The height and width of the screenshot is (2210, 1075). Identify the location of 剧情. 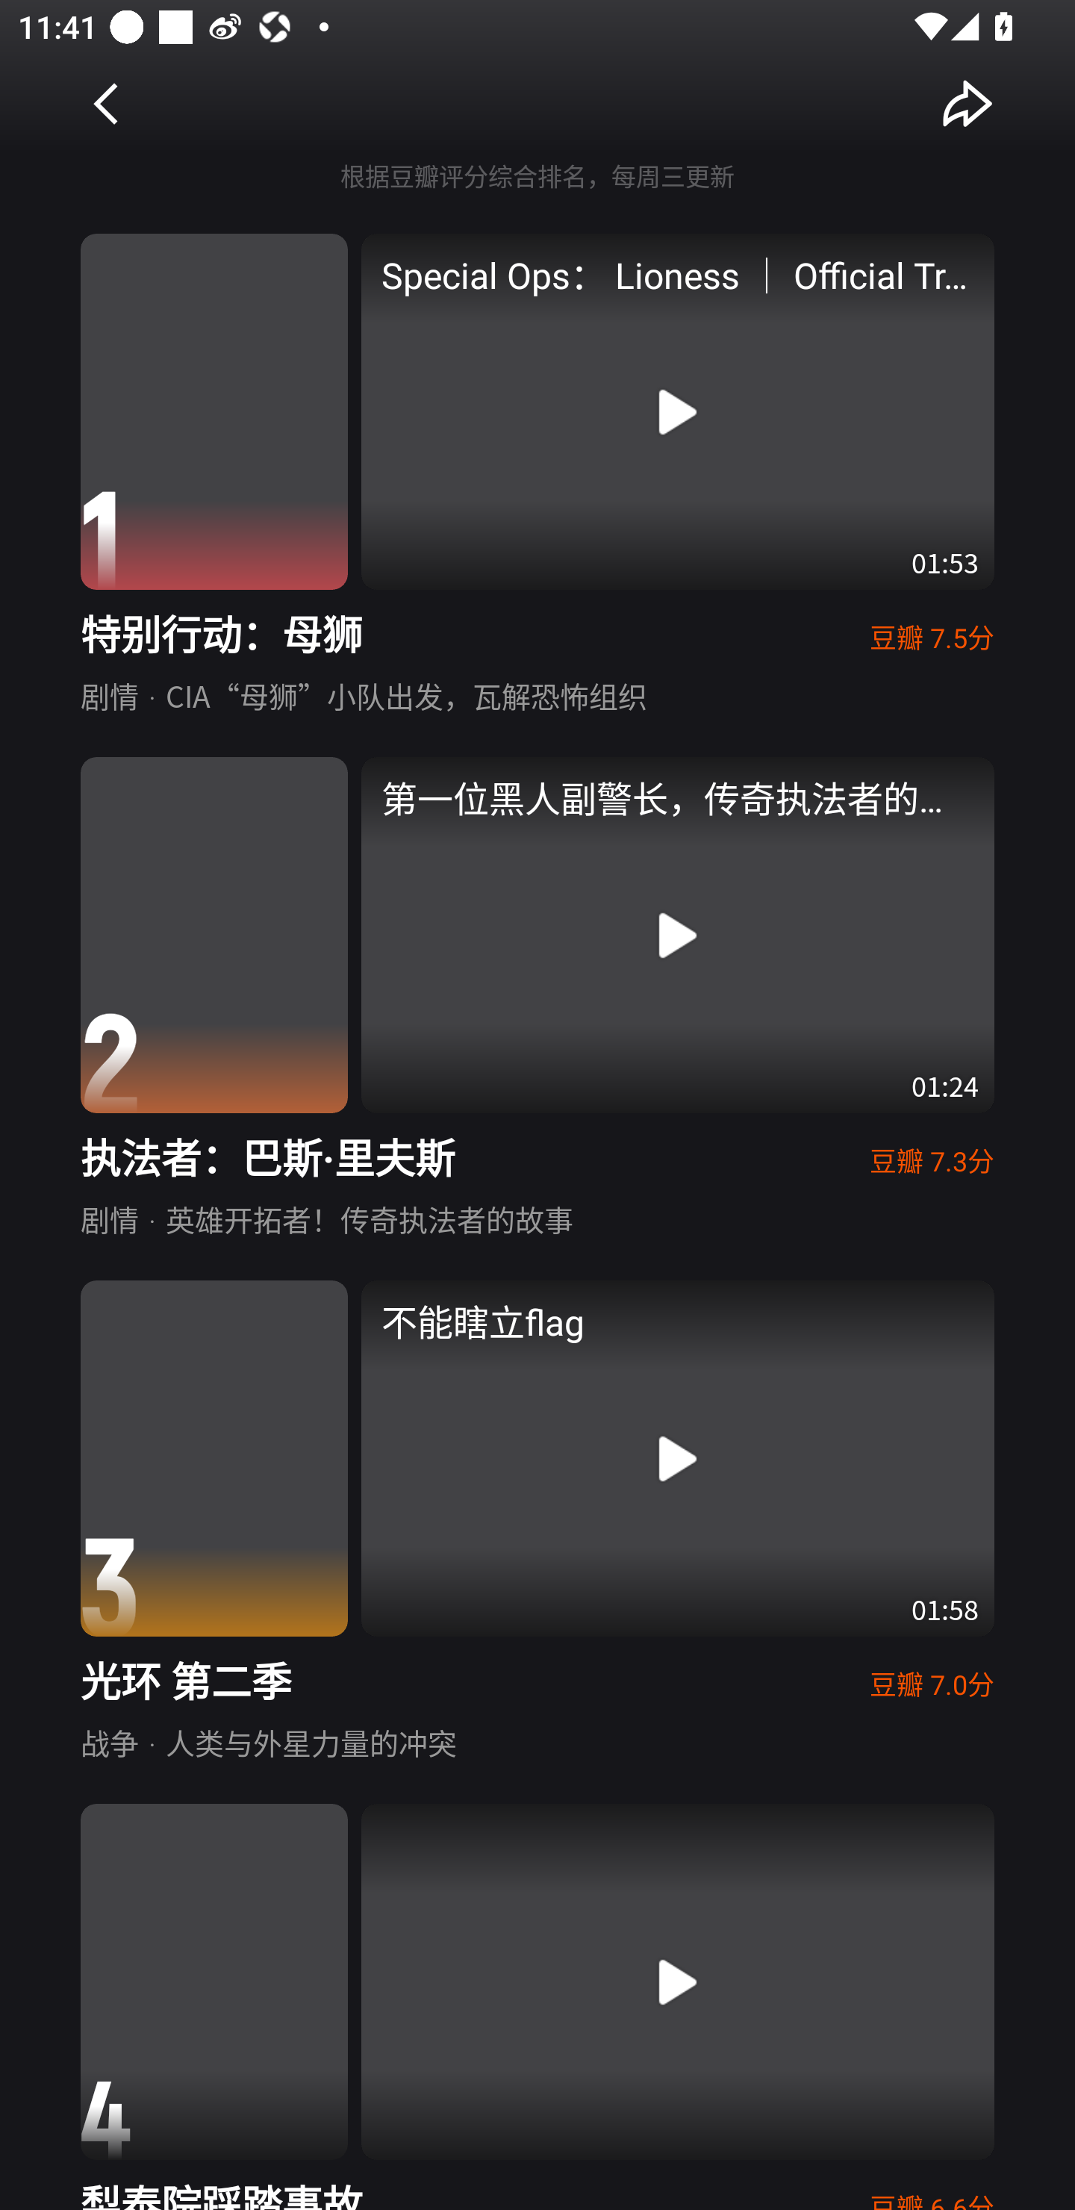
(109, 1218).